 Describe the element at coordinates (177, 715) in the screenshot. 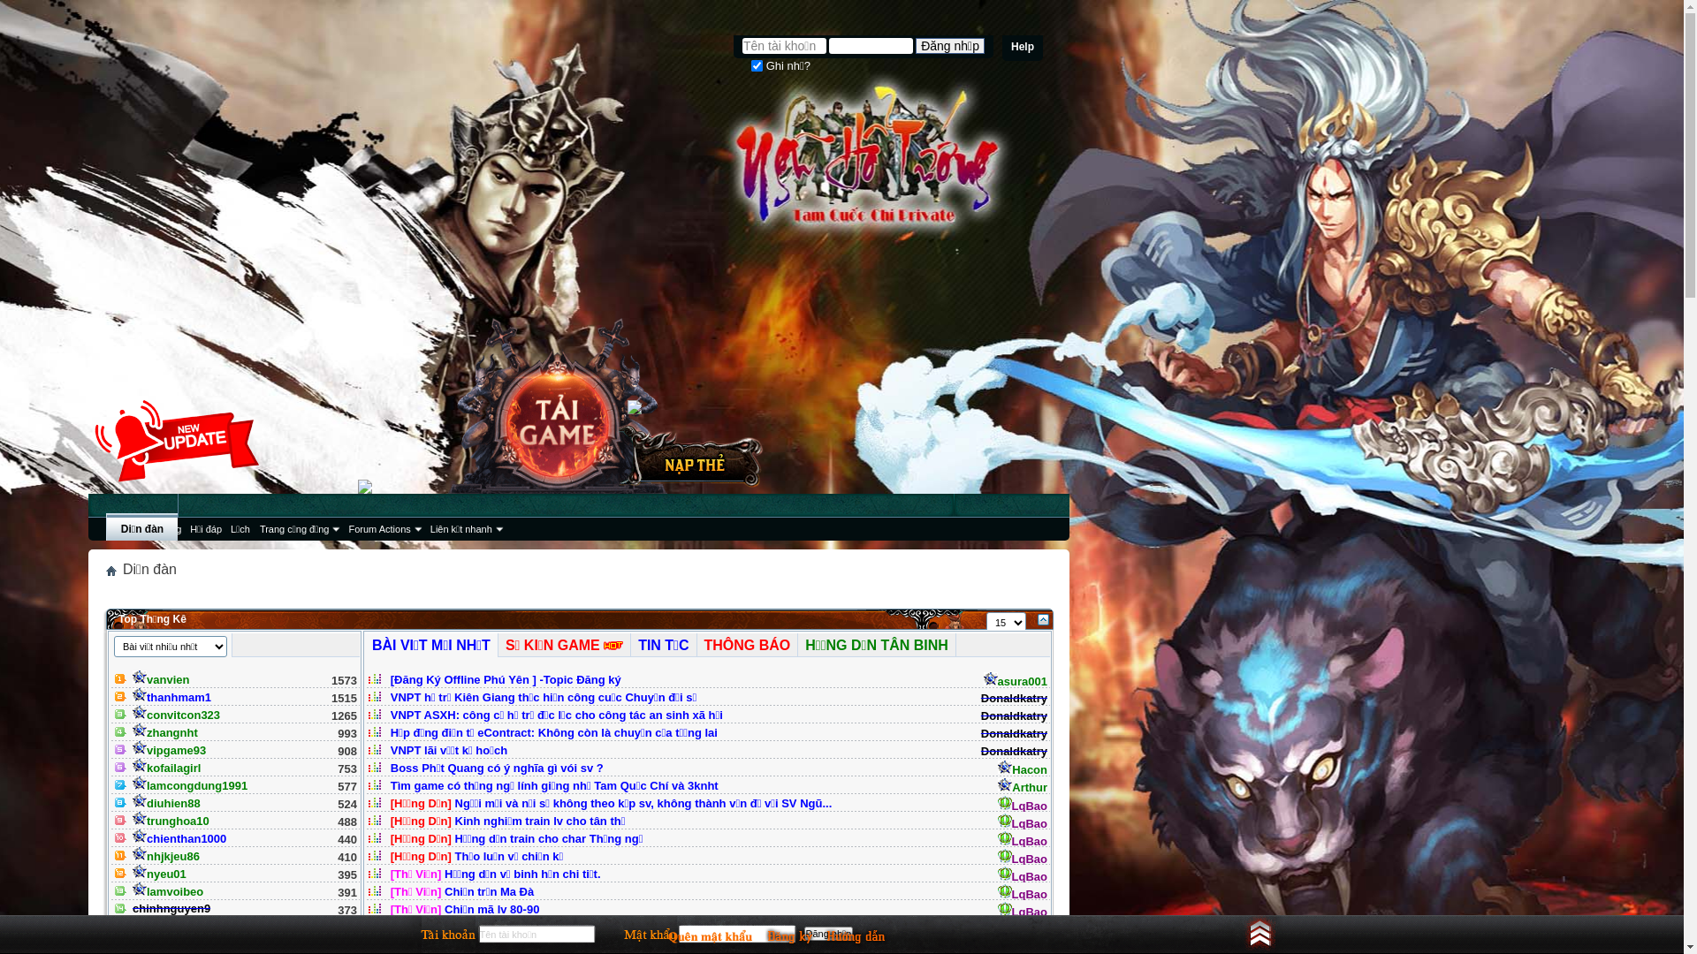

I see `convitcon323` at that location.